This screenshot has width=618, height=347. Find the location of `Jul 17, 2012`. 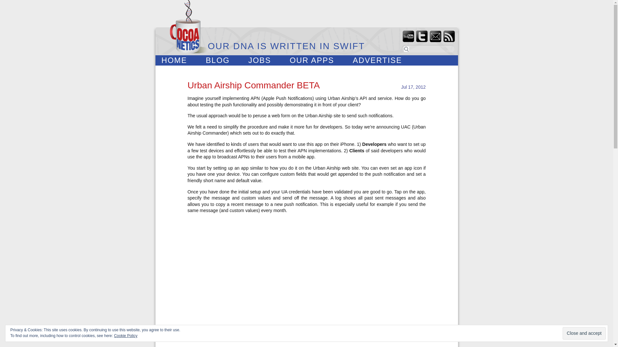

Jul 17, 2012 is located at coordinates (413, 87).